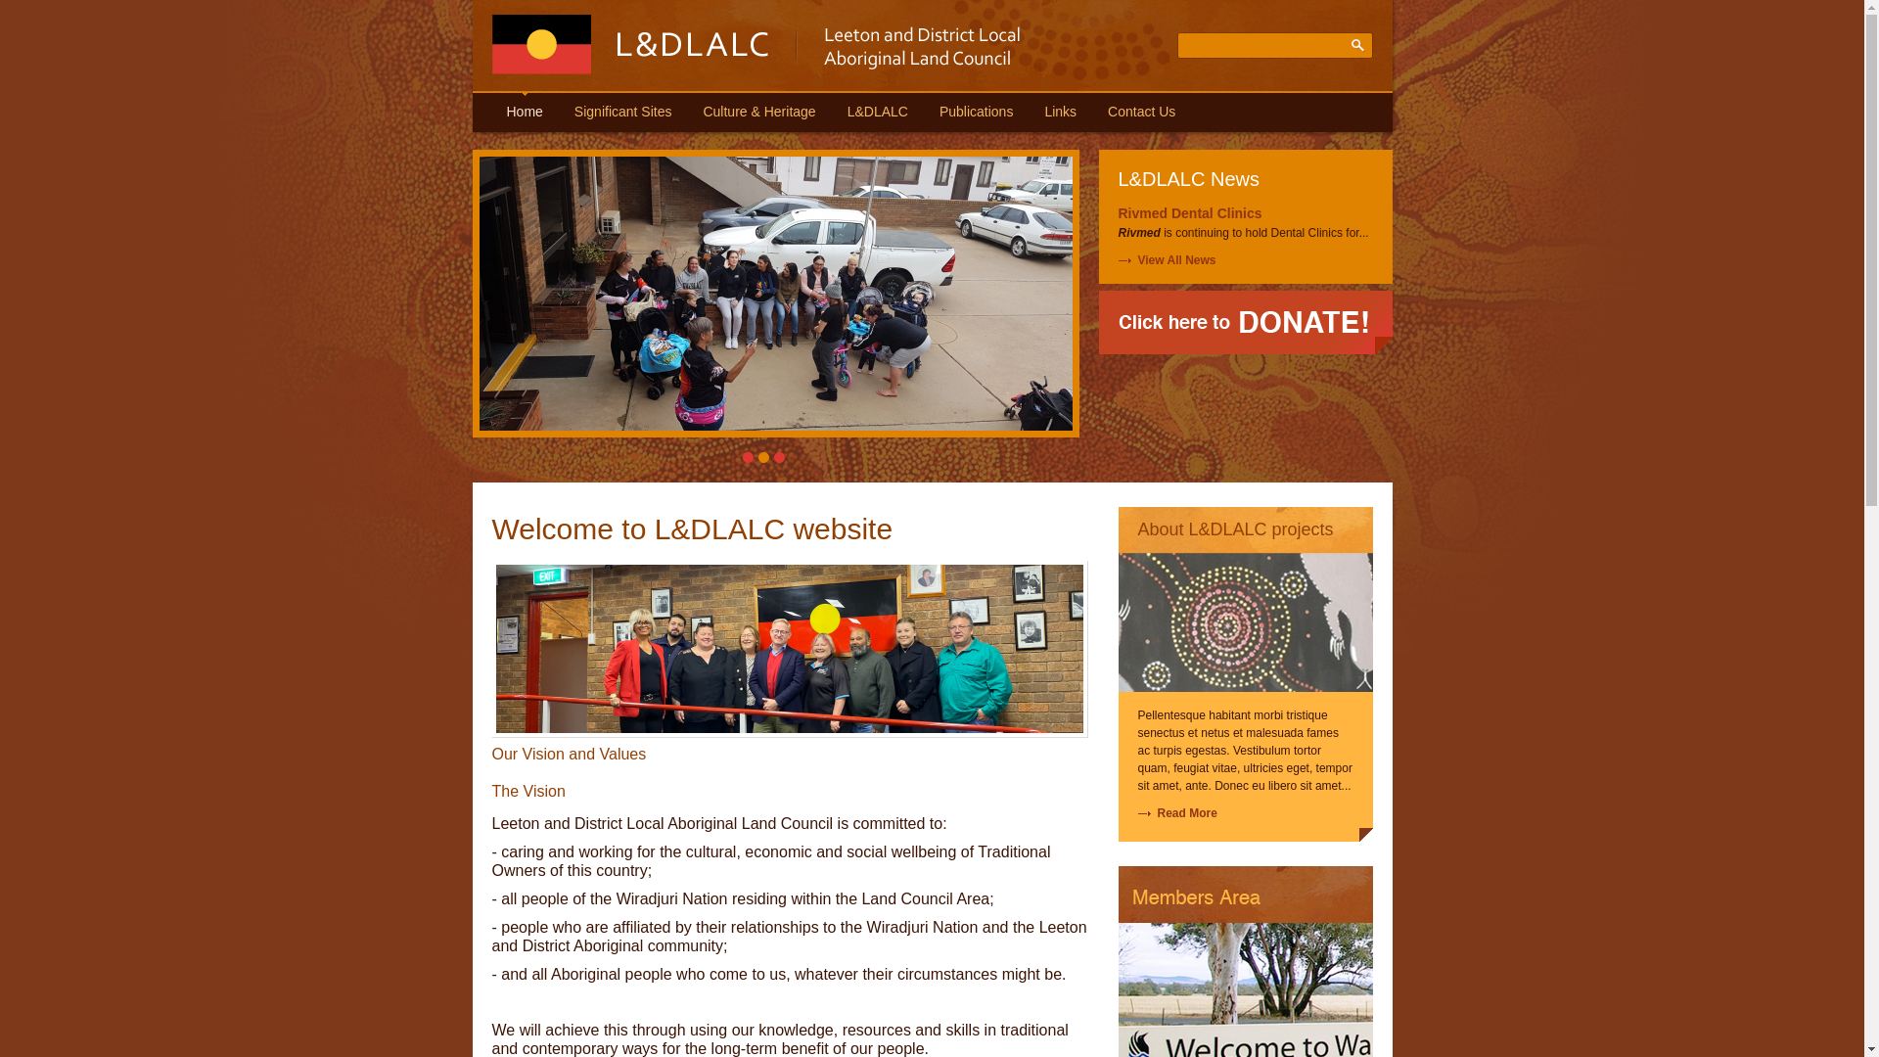 The image size is (1879, 1057). Describe the element at coordinates (977, 112) in the screenshot. I see `Publications` at that location.